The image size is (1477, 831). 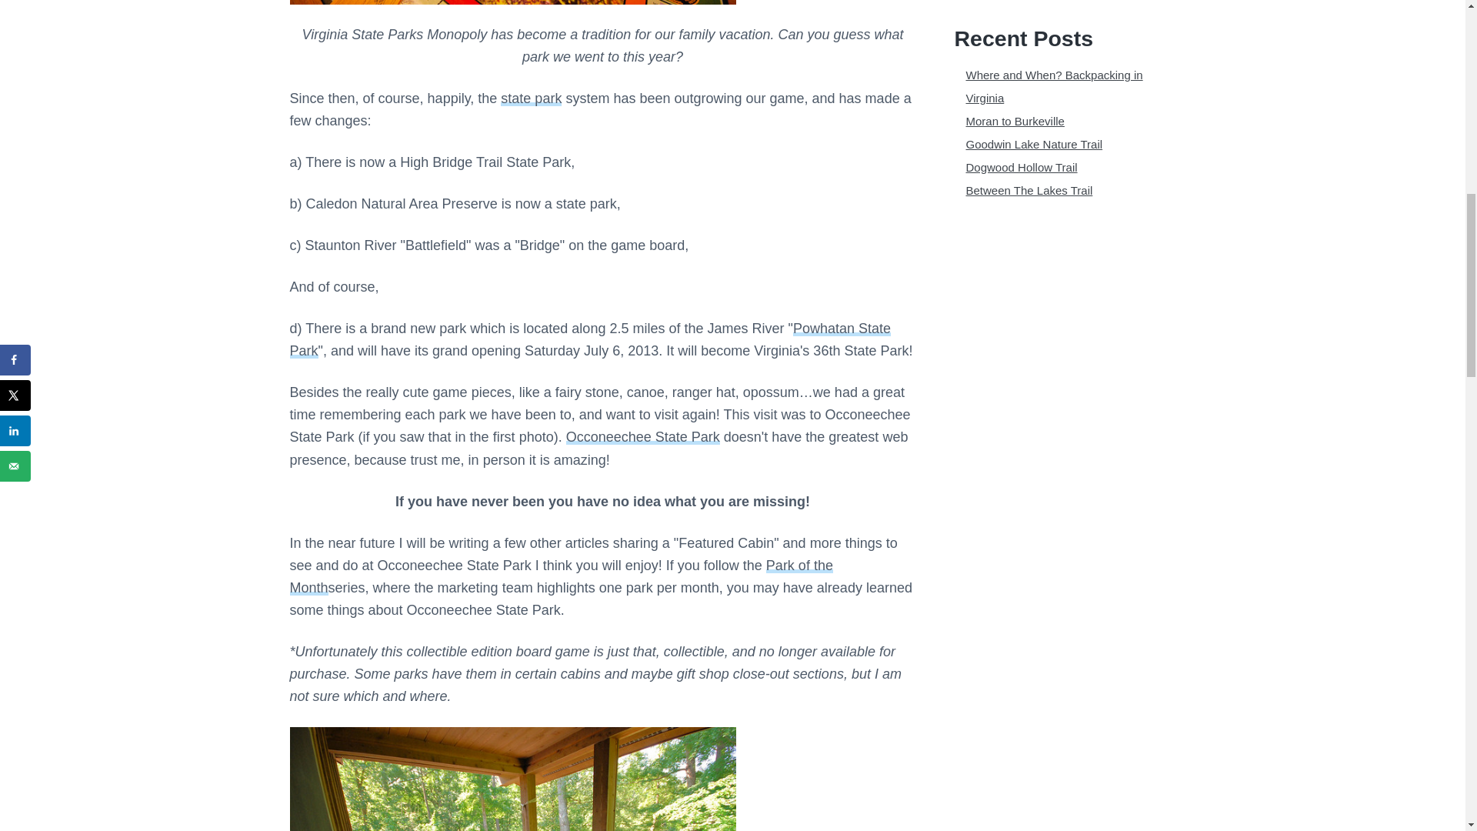 I want to click on Occoneechee State Park, so click(x=643, y=437).